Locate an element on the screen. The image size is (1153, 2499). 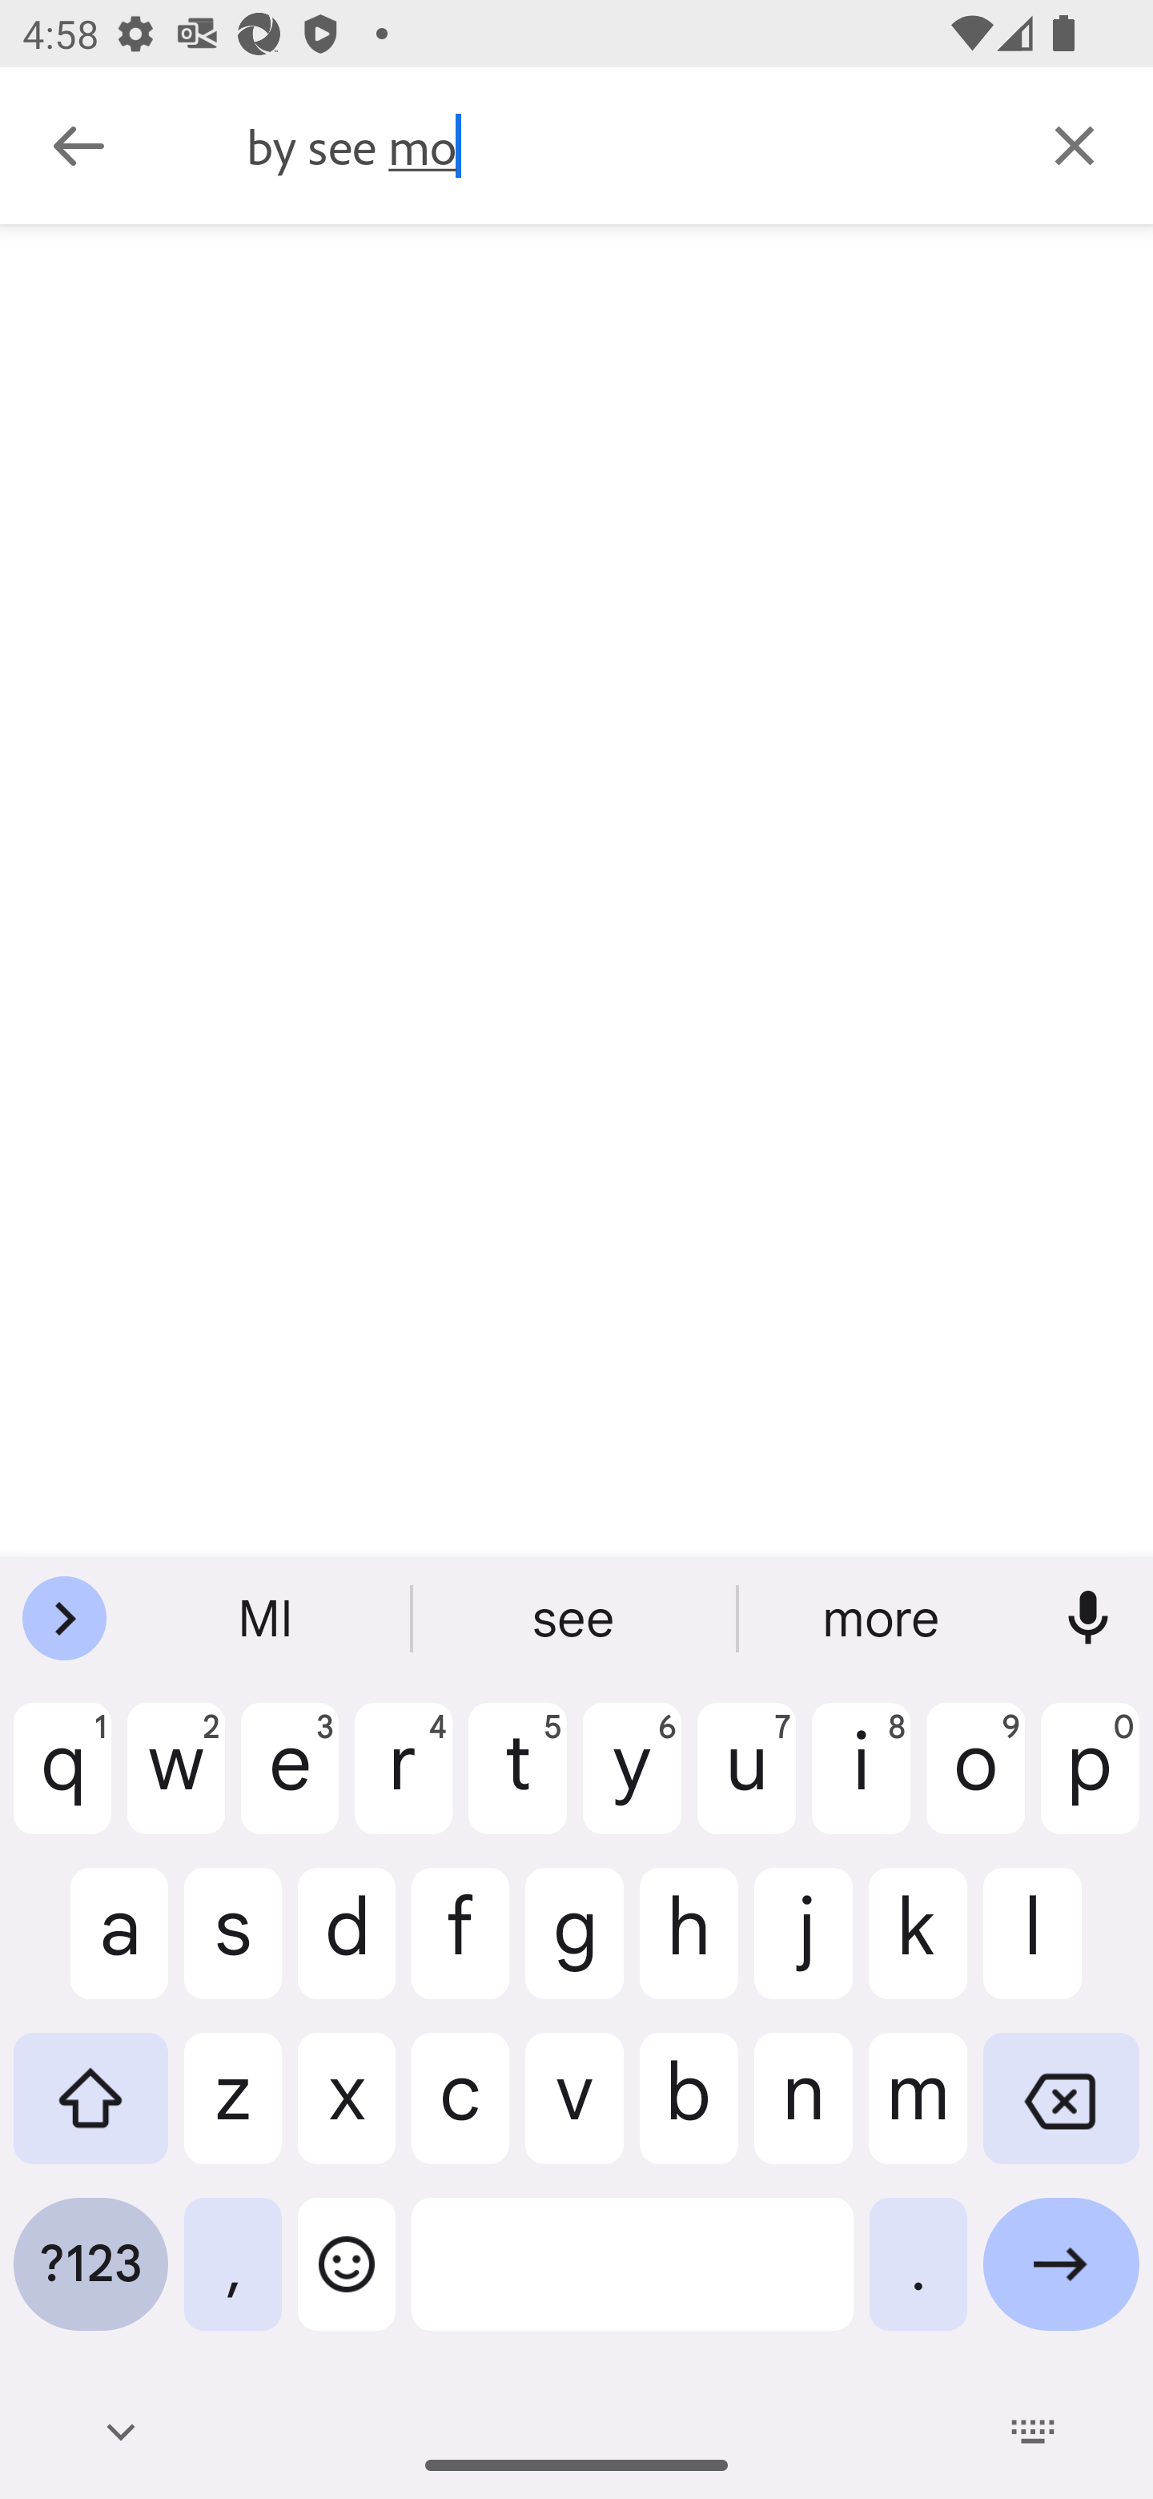
Navigate up is located at coordinates (78, 146).